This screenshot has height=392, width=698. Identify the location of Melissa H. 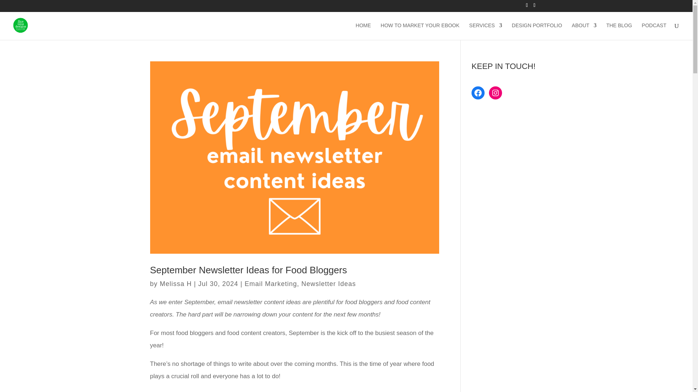
(176, 284).